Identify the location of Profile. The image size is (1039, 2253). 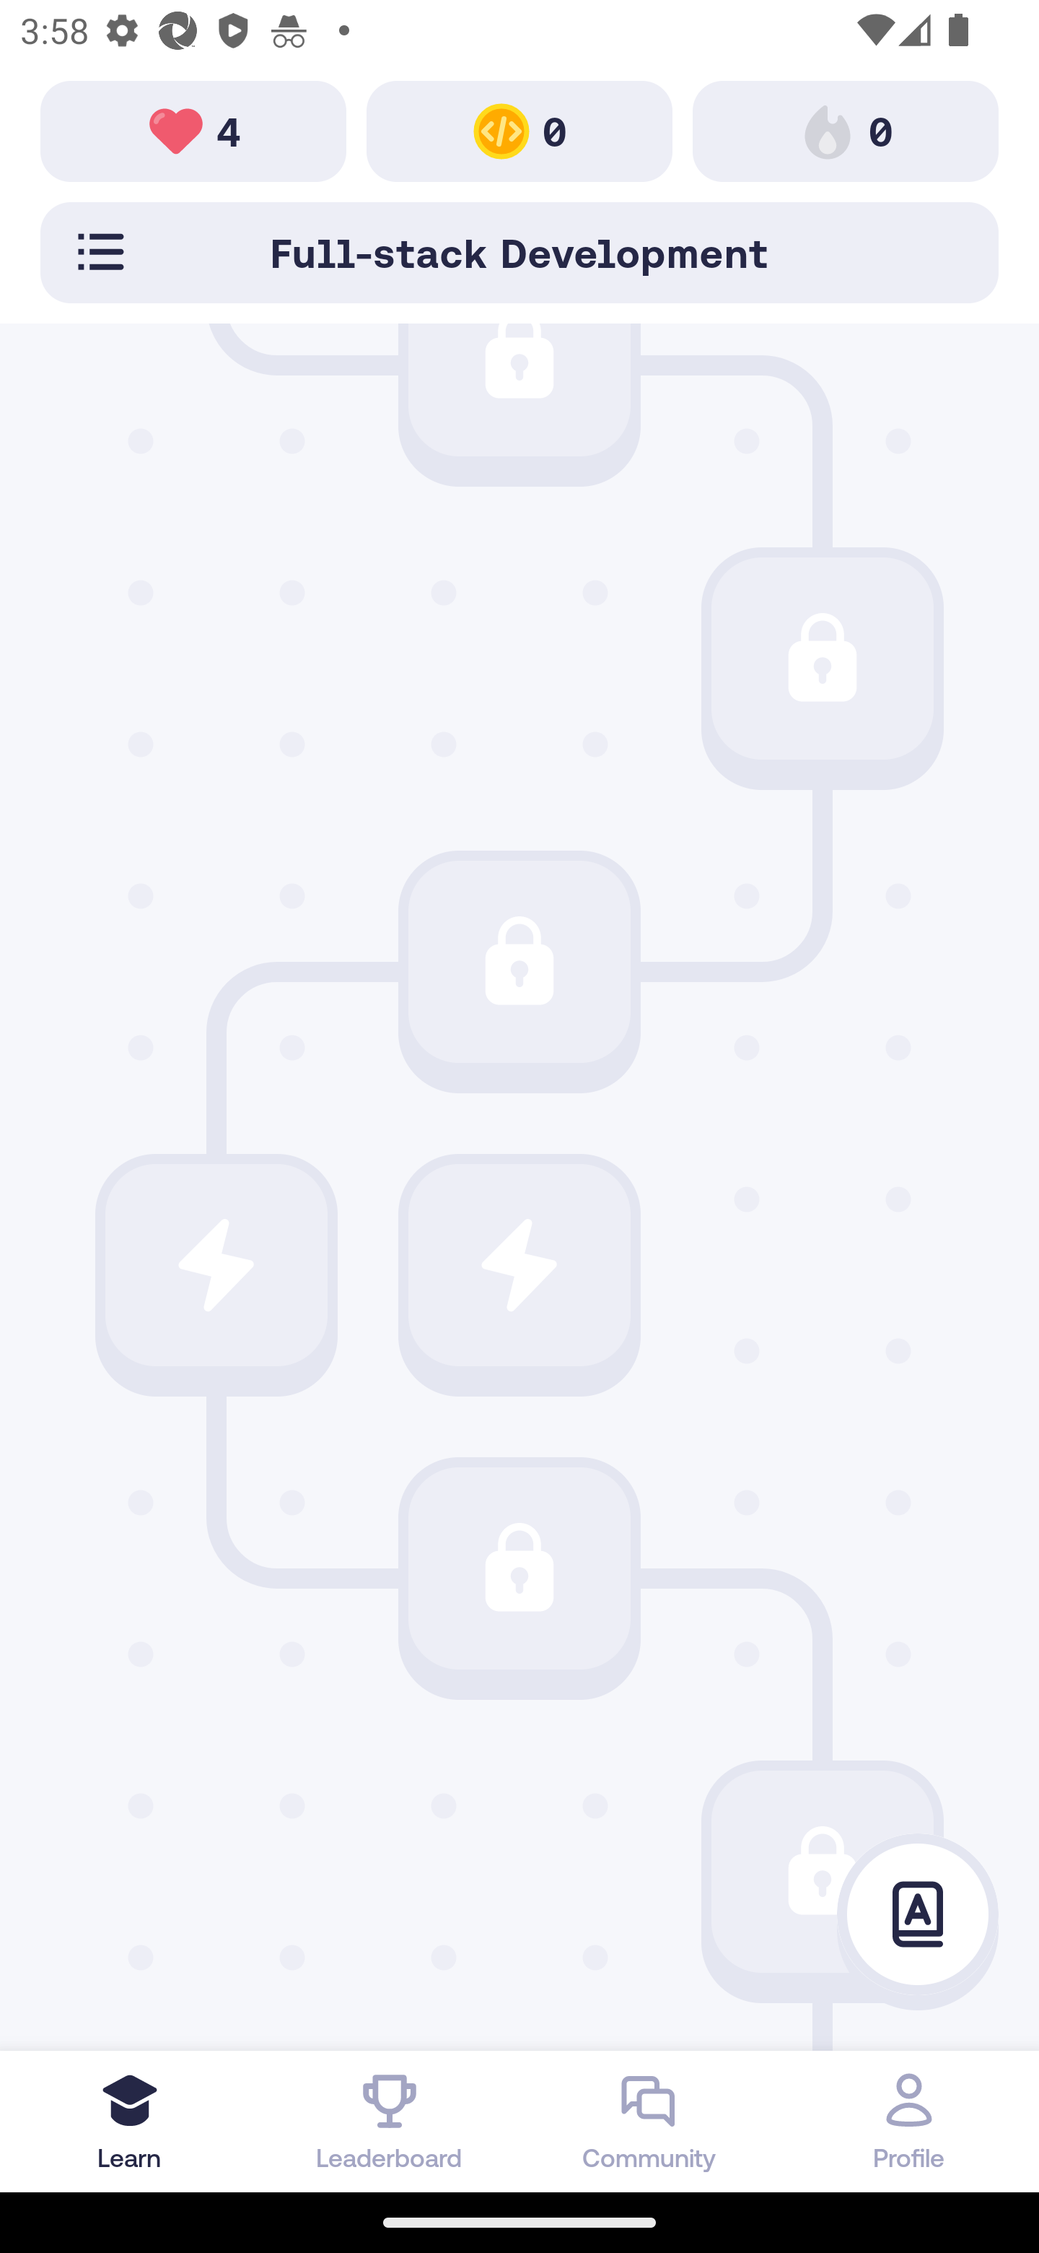
(909, 2121).